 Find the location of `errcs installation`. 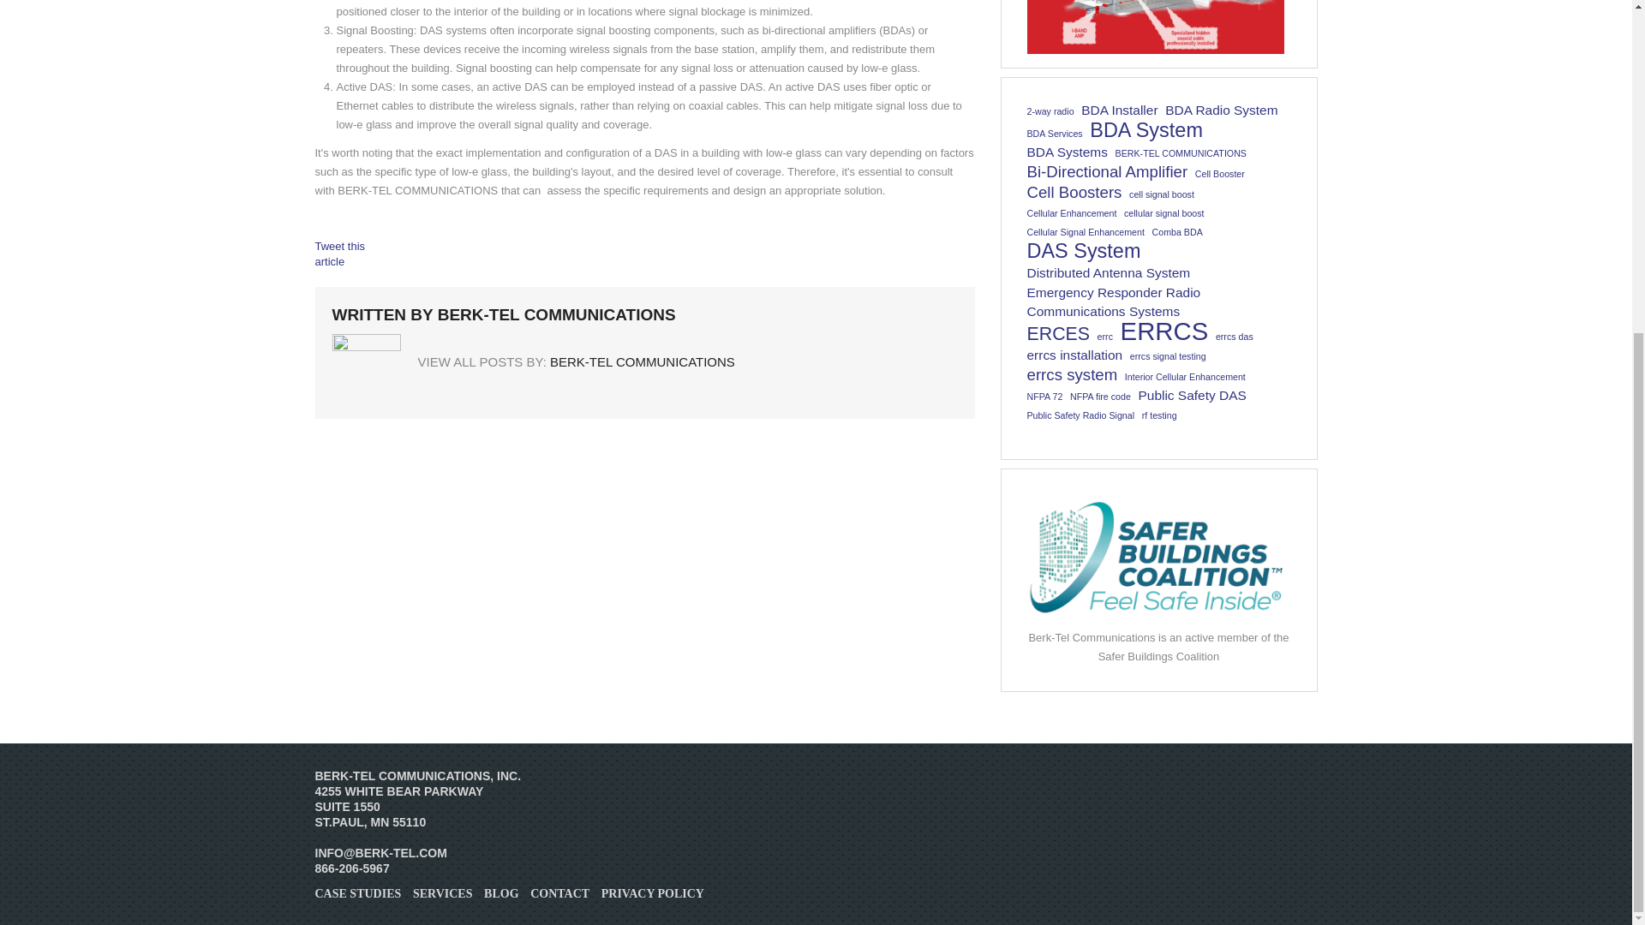

errcs installation is located at coordinates (1074, 355).